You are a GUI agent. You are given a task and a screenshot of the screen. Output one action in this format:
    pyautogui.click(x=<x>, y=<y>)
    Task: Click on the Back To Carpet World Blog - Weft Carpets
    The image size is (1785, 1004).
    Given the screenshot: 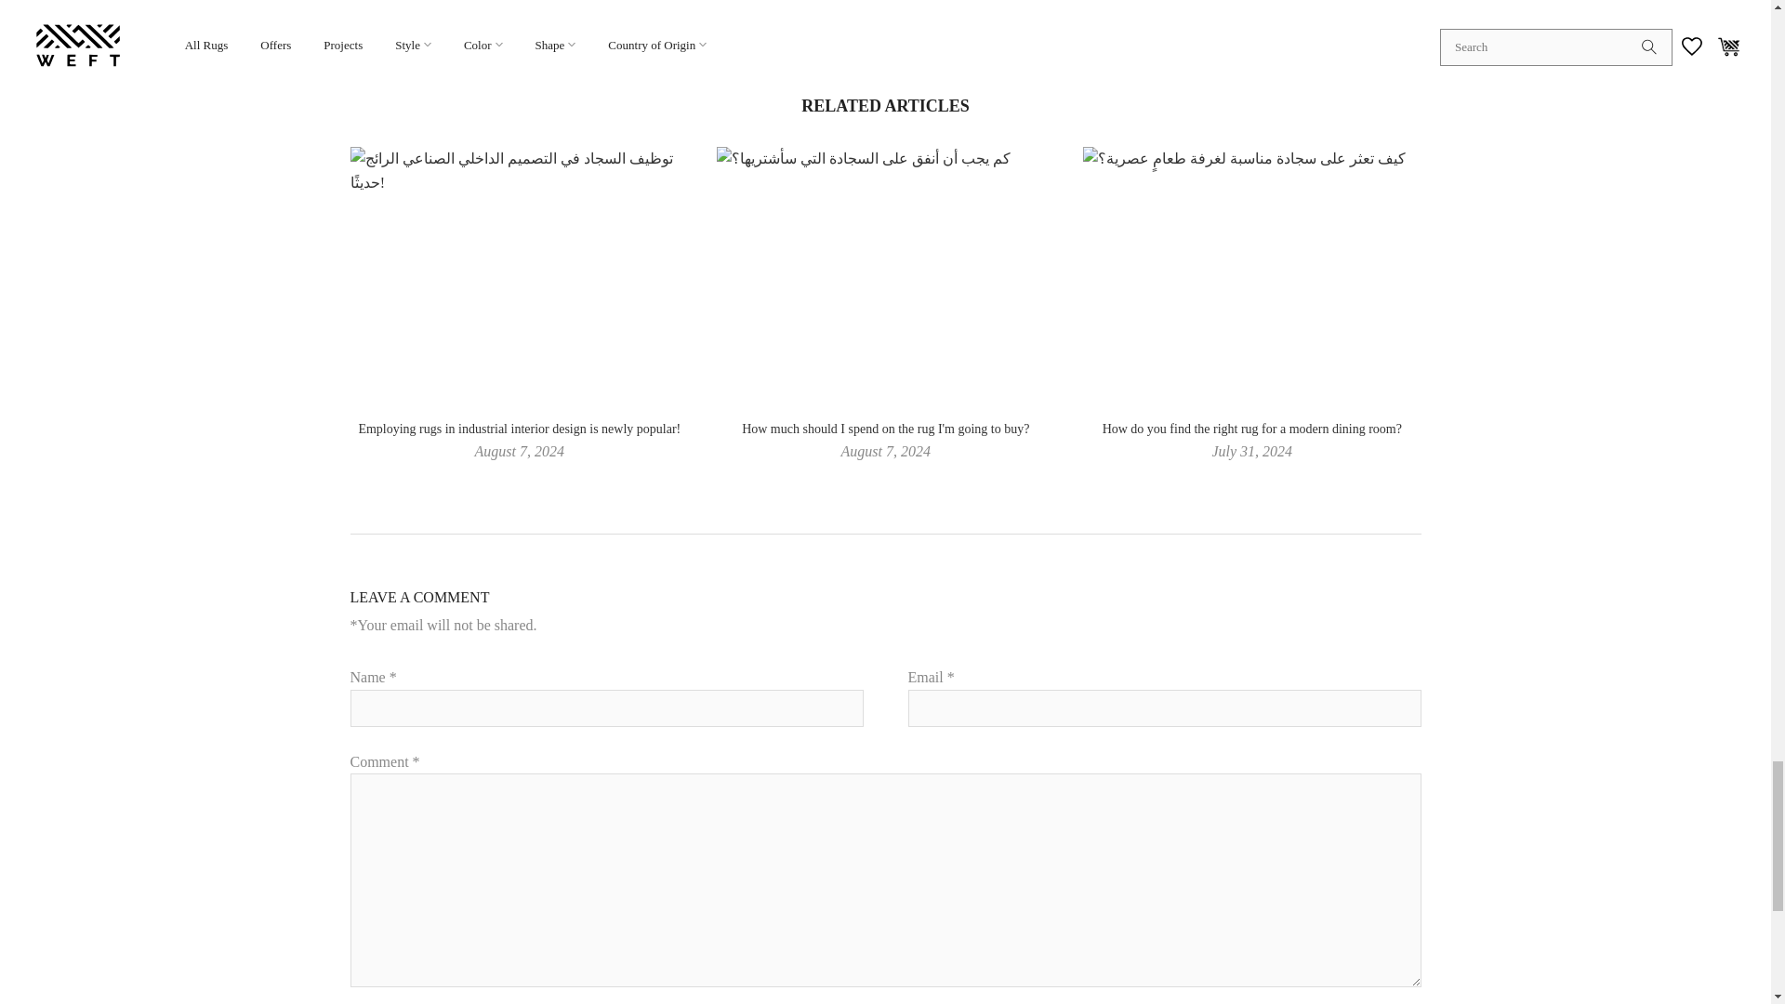 What is the action you would take?
    pyautogui.click(x=885, y=26)
    